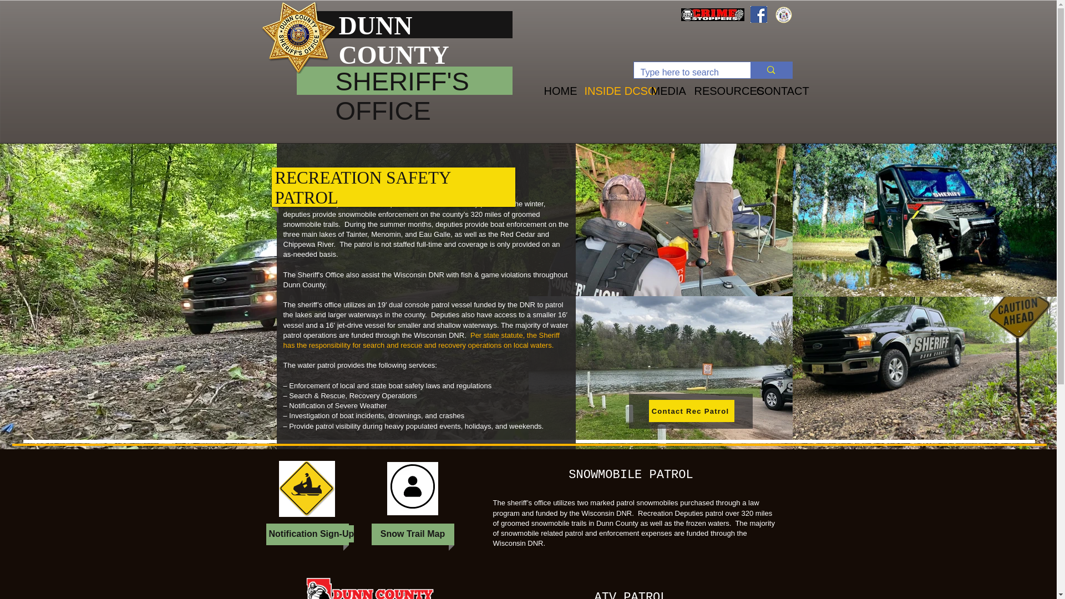 The width and height of the screenshot is (1065, 599). I want to click on MEDIA, so click(663, 91).